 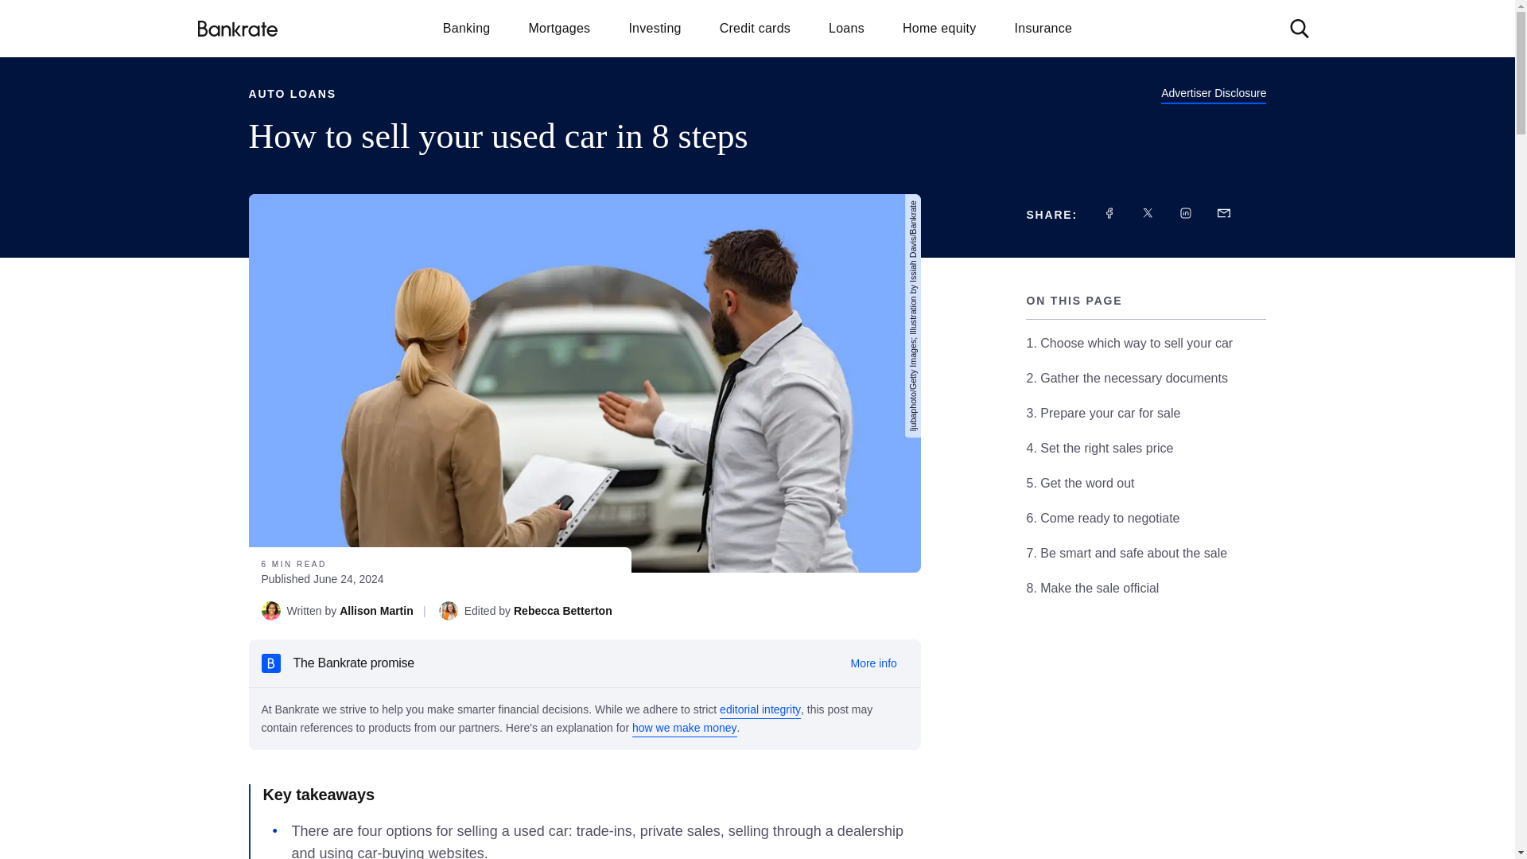 What do you see at coordinates (1147, 213) in the screenshot?
I see `Twitter` at bounding box center [1147, 213].